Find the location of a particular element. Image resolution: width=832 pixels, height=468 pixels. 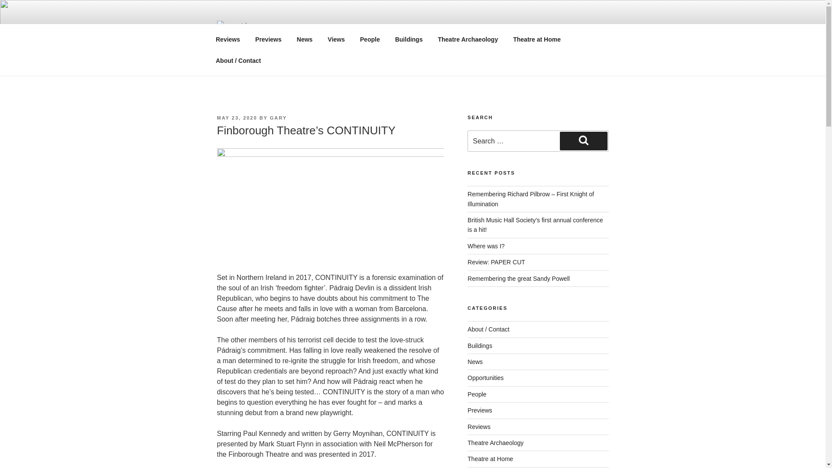

Review: PAPER CUT is located at coordinates (496, 262).